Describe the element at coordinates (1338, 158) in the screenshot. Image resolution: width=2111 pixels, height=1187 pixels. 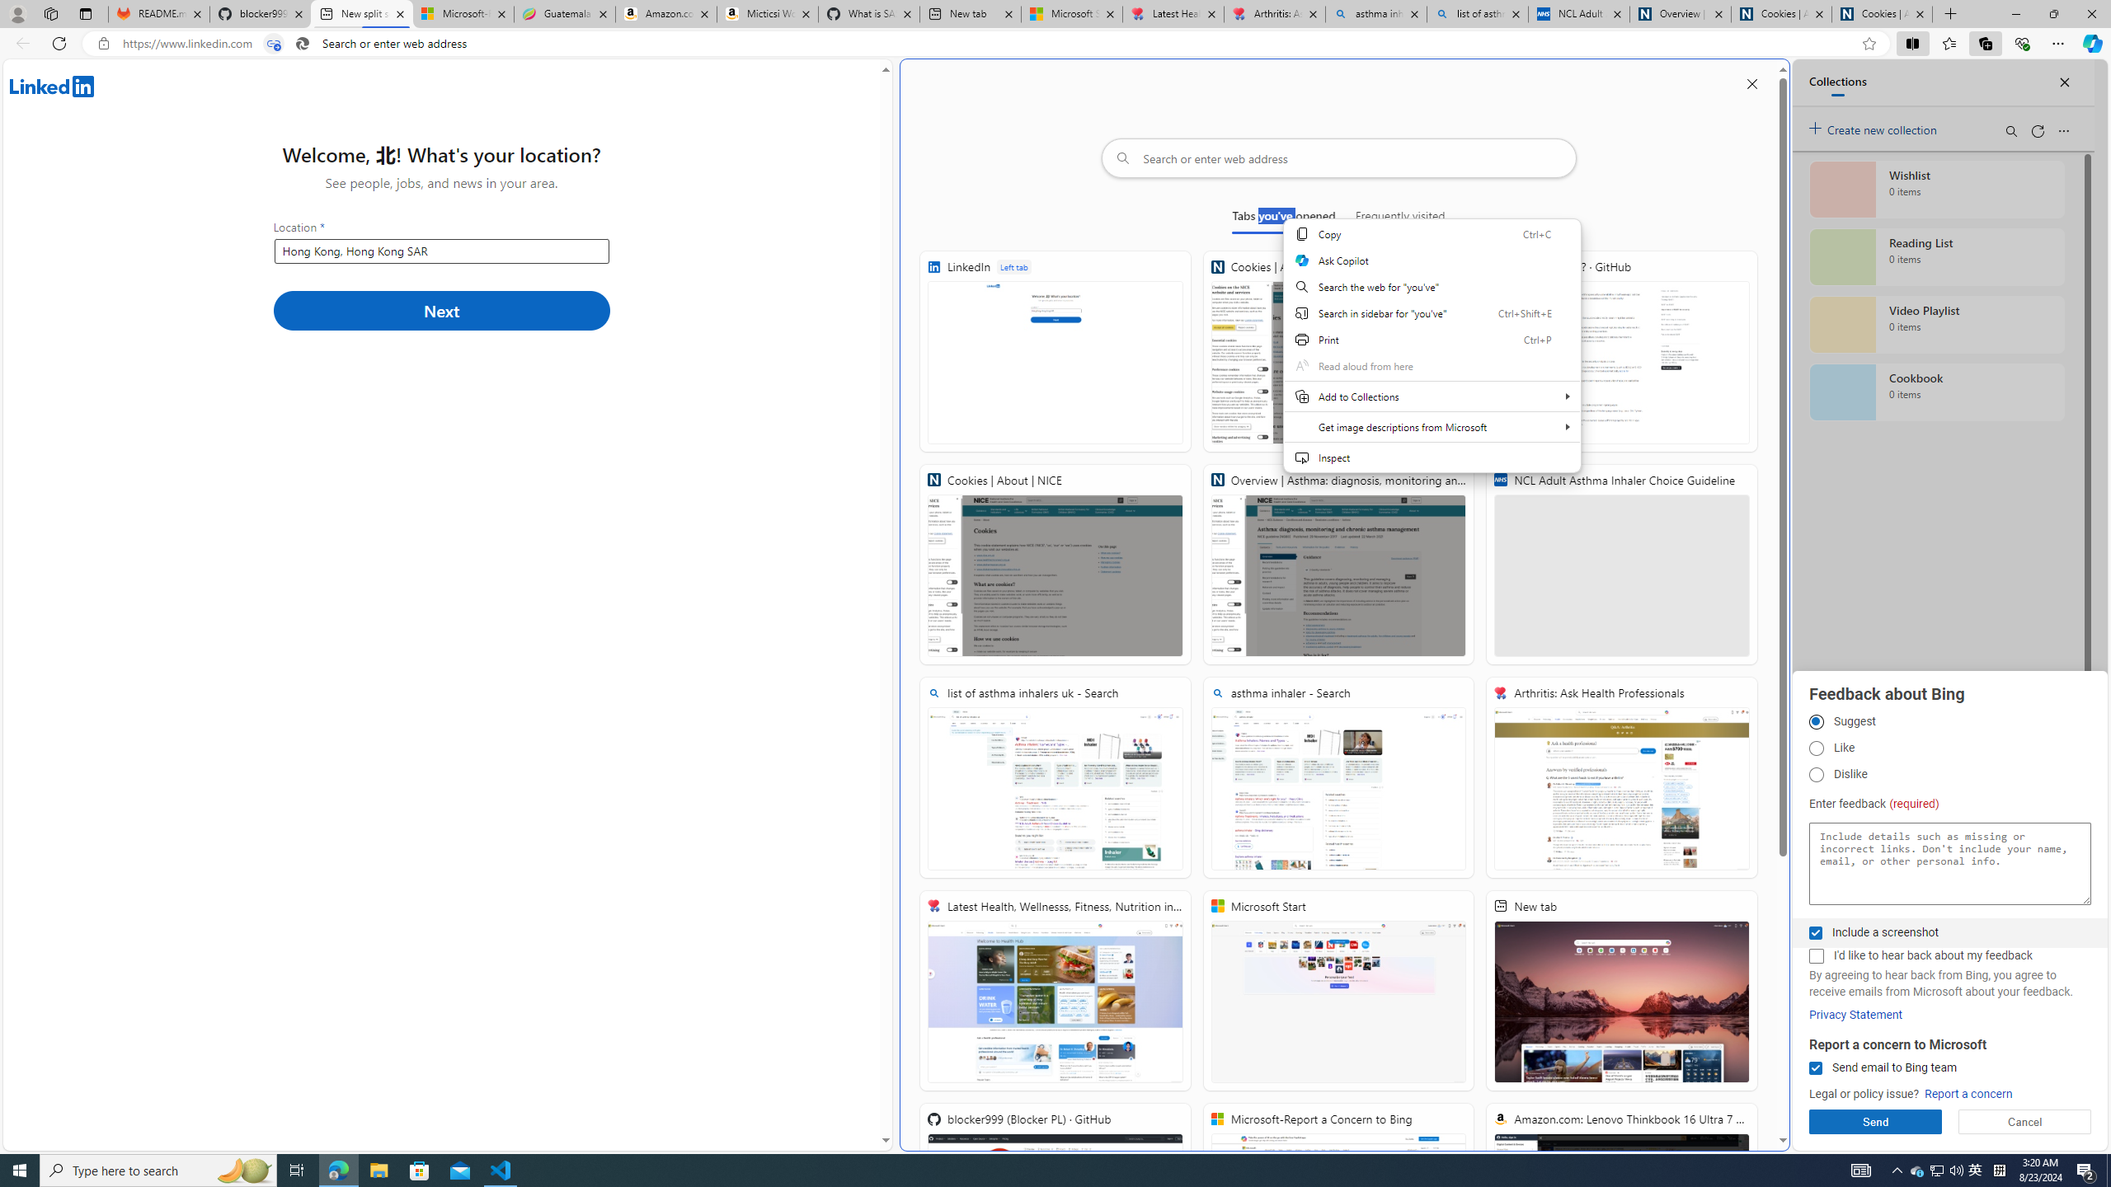
I see `Search or enter web address` at that location.